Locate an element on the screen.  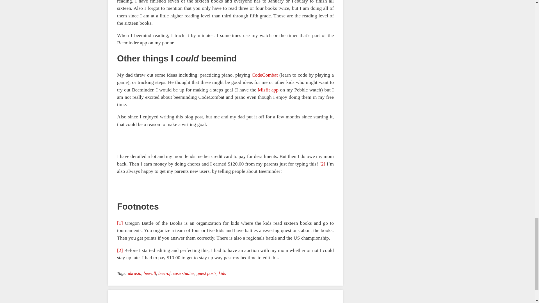
CodeCombat is located at coordinates (264, 75).